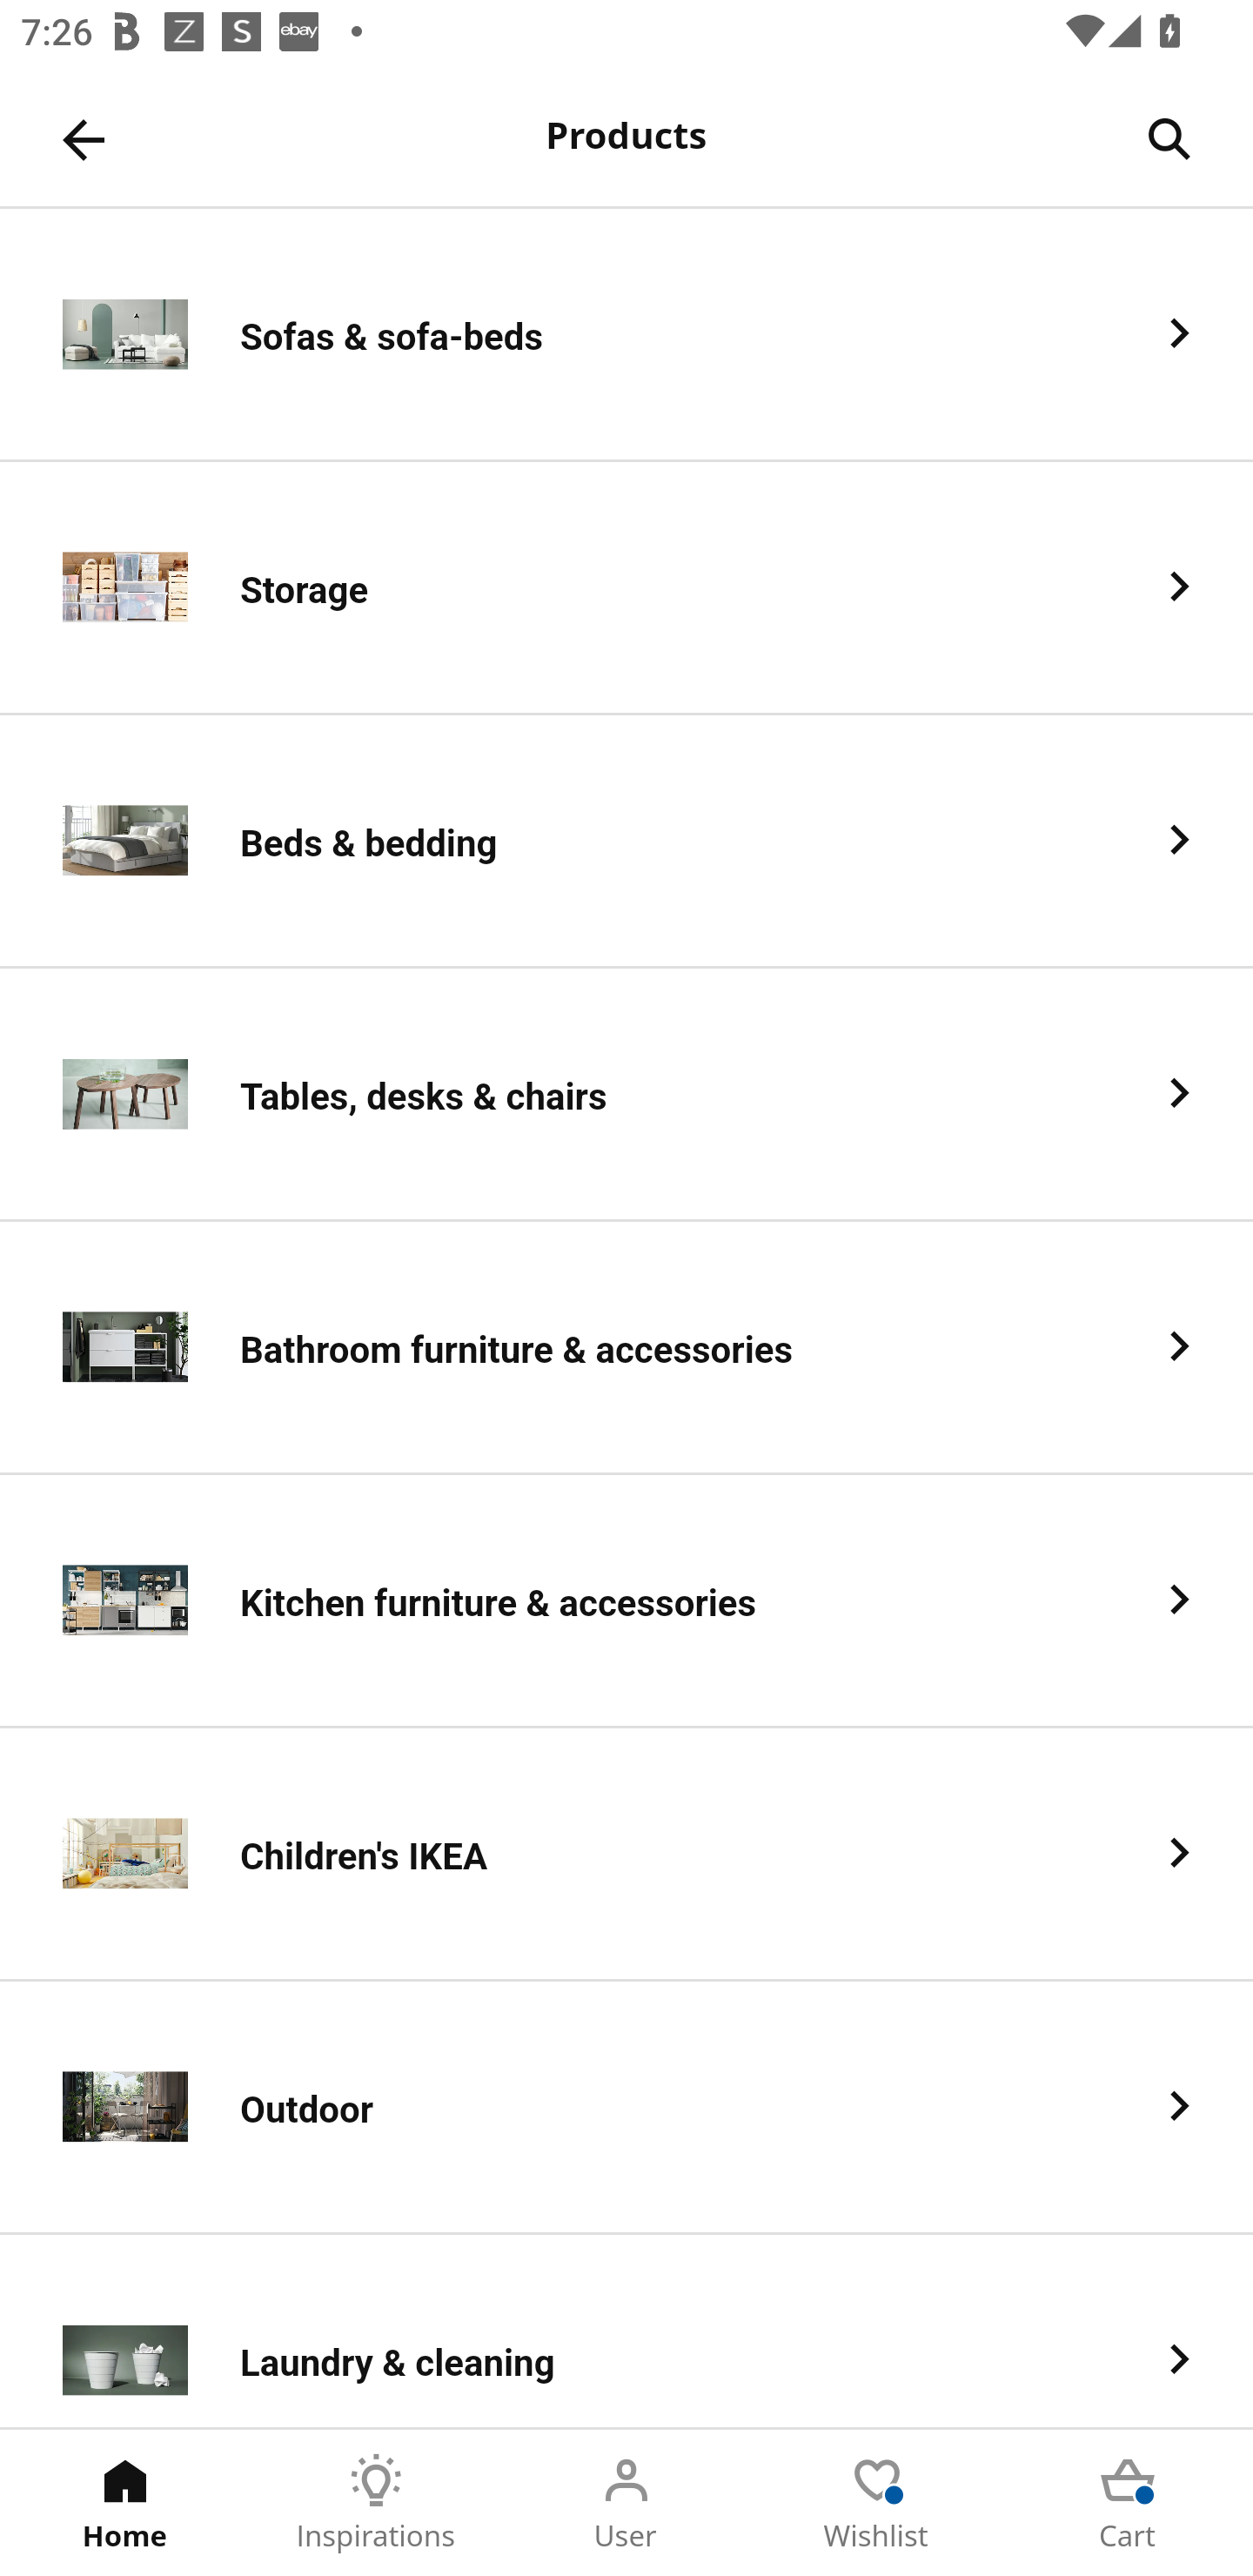 The image size is (1253, 2576). What do you see at coordinates (626, 1855) in the screenshot?
I see `Children's IKEA` at bounding box center [626, 1855].